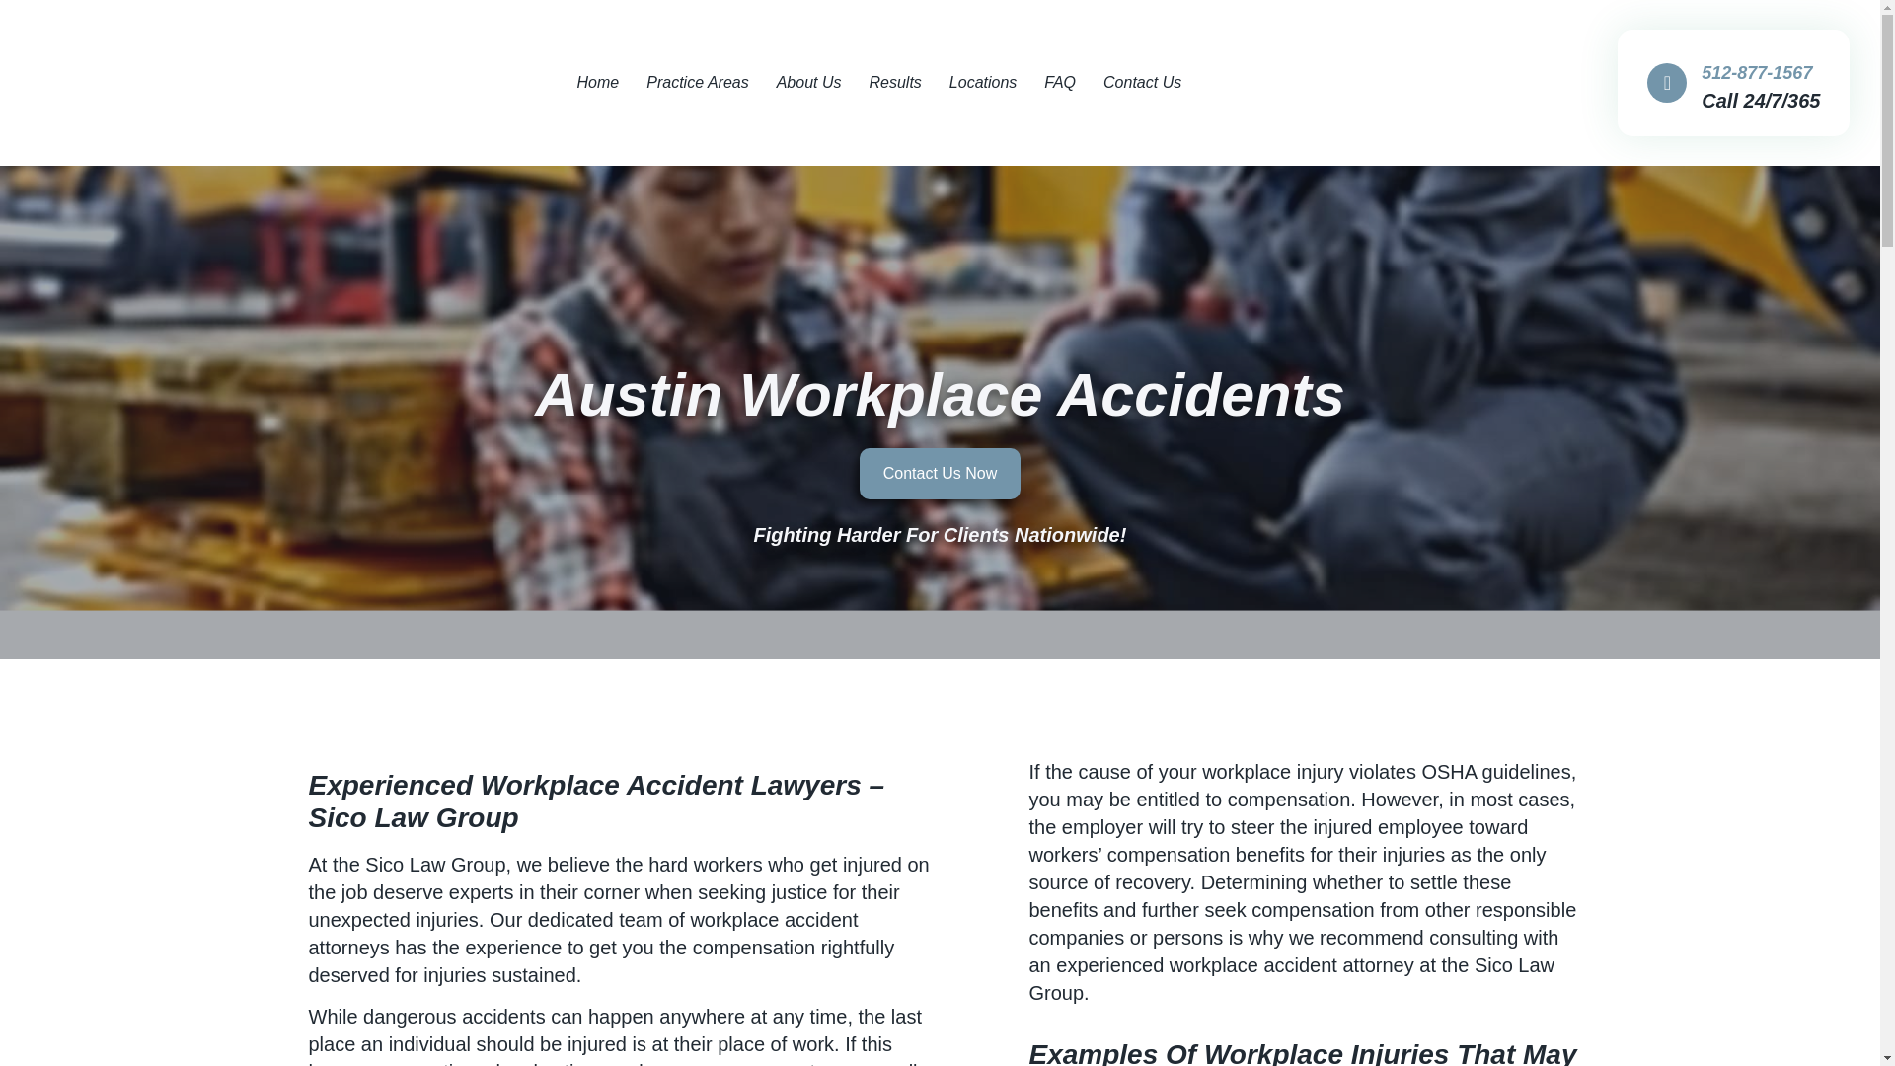 This screenshot has width=1895, height=1066. Describe the element at coordinates (1143, 83) in the screenshot. I see `Contact Us` at that location.